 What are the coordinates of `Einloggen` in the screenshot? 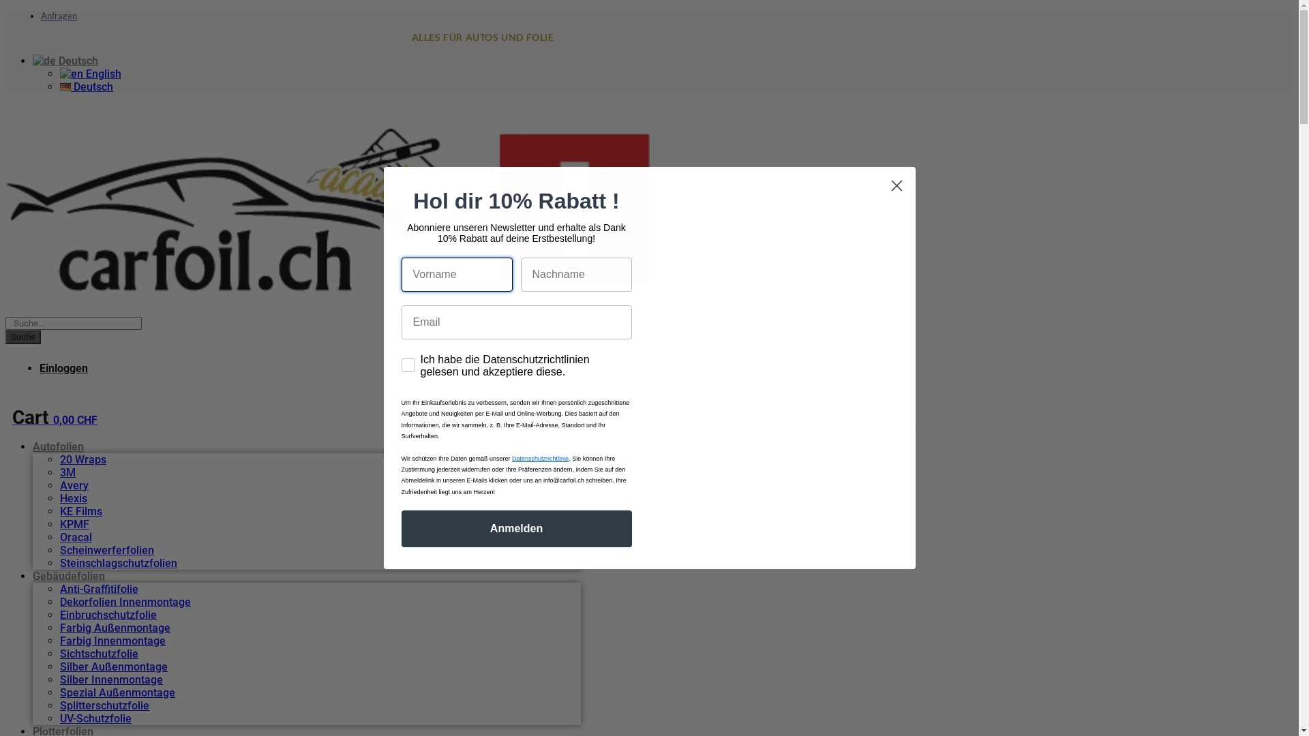 It's located at (64, 368).